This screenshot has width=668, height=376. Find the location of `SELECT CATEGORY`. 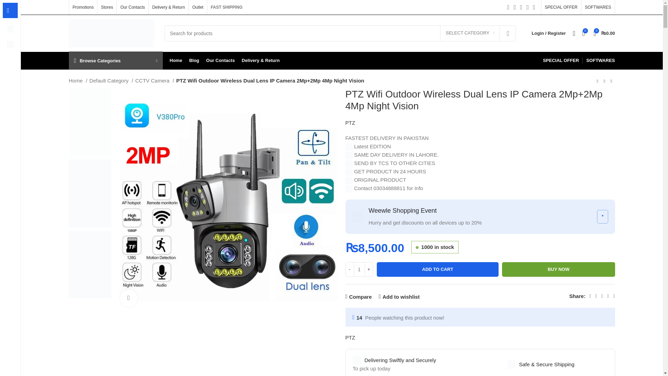

SELECT CATEGORY is located at coordinates (470, 33).